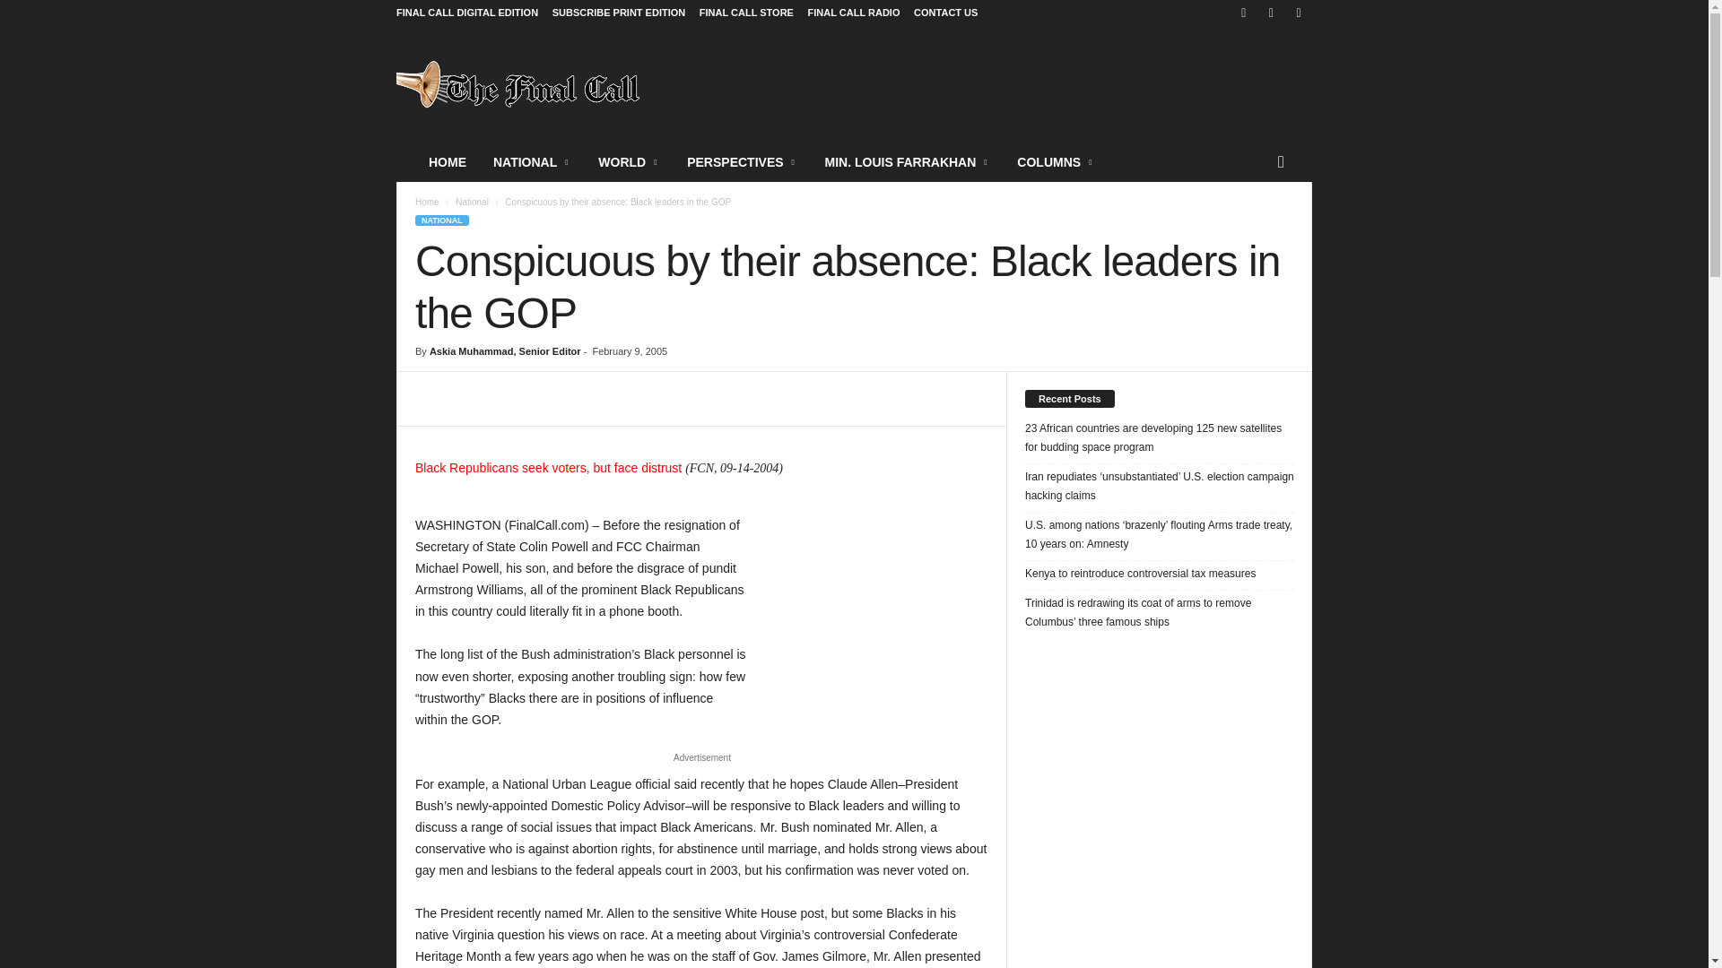 This screenshot has height=968, width=1722. What do you see at coordinates (518, 84) in the screenshot?
I see `Final Call News` at bounding box center [518, 84].